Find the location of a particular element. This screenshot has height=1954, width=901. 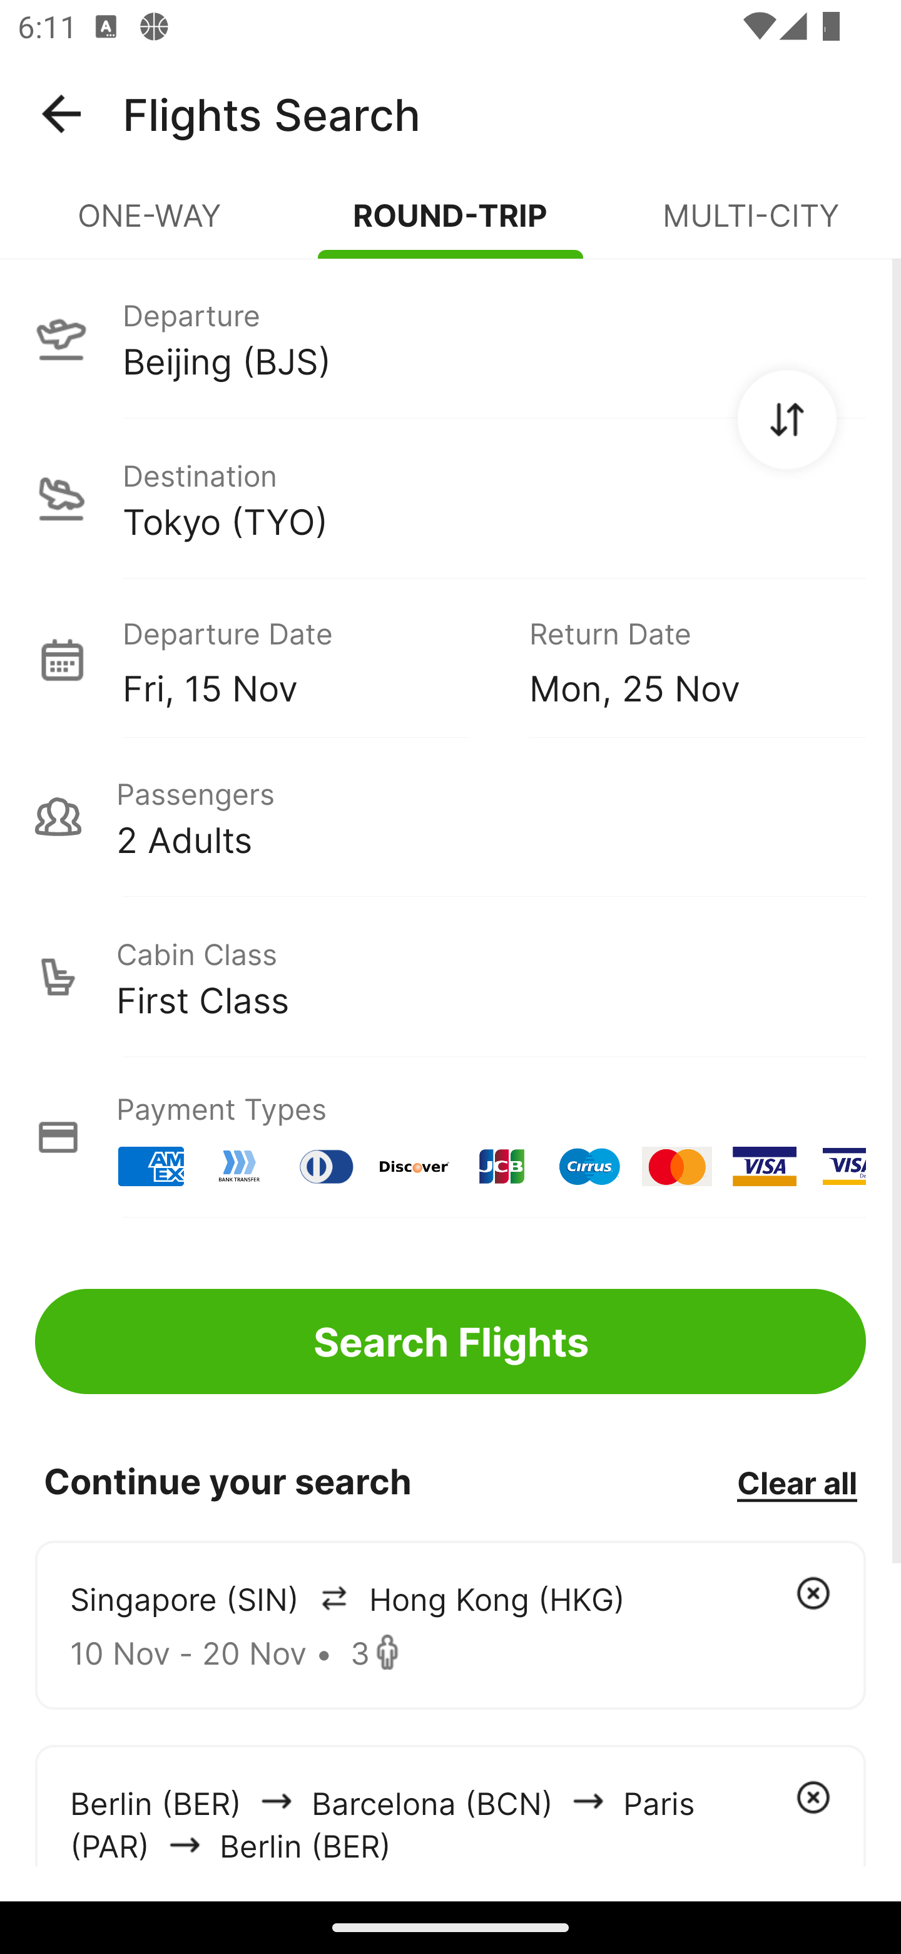

Cabin Class First Class is located at coordinates (450, 977).